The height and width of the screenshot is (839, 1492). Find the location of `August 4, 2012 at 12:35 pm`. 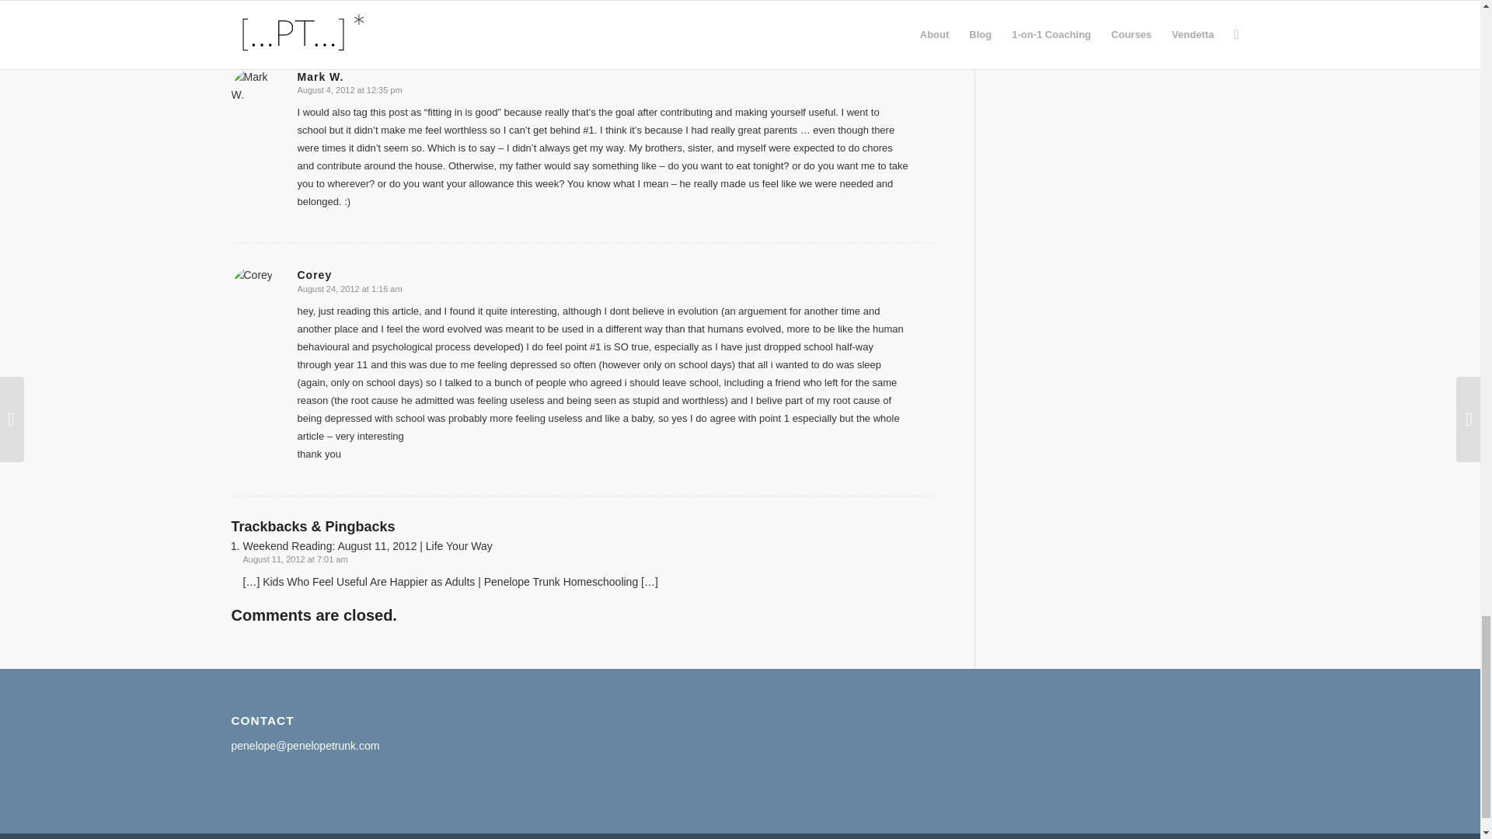

August 4, 2012 at 12:35 pm is located at coordinates (349, 90).